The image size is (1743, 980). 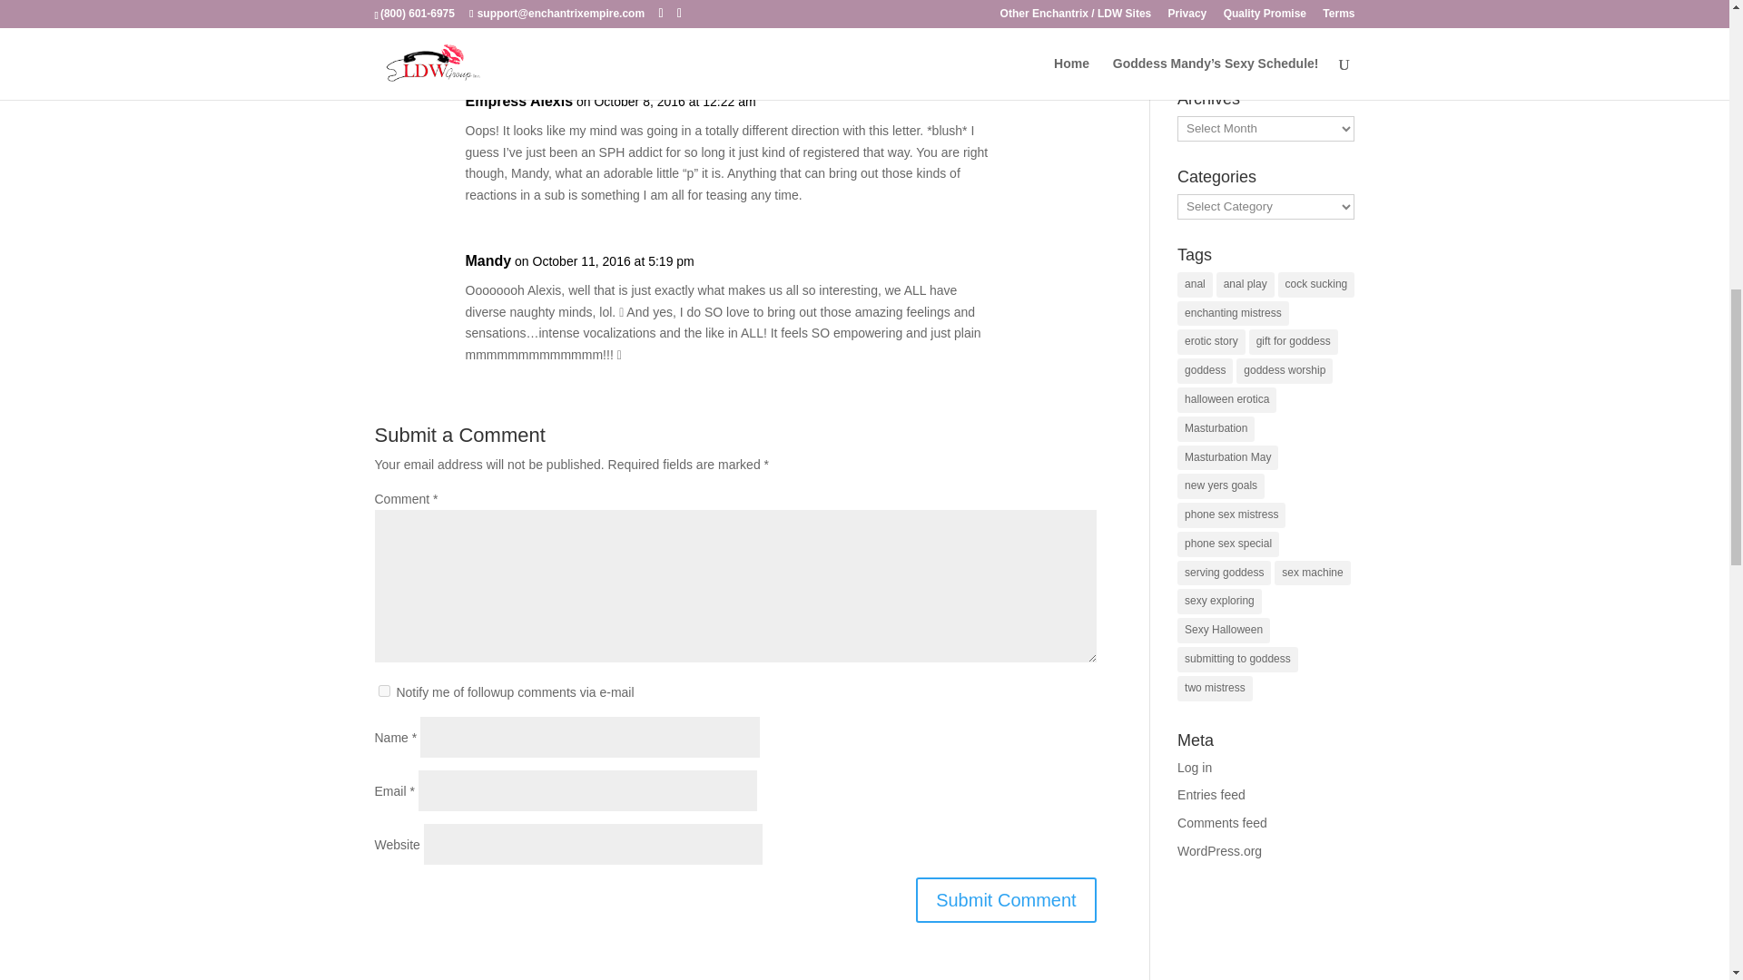 I want to click on gift for goddess, so click(x=1294, y=341).